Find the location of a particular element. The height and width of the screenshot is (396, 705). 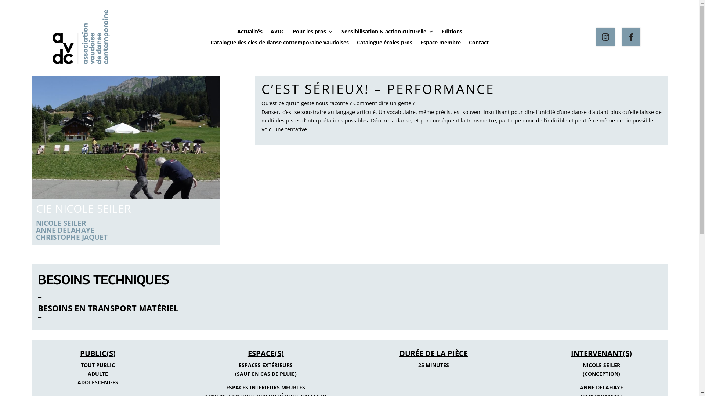

Contact is located at coordinates (479, 44).